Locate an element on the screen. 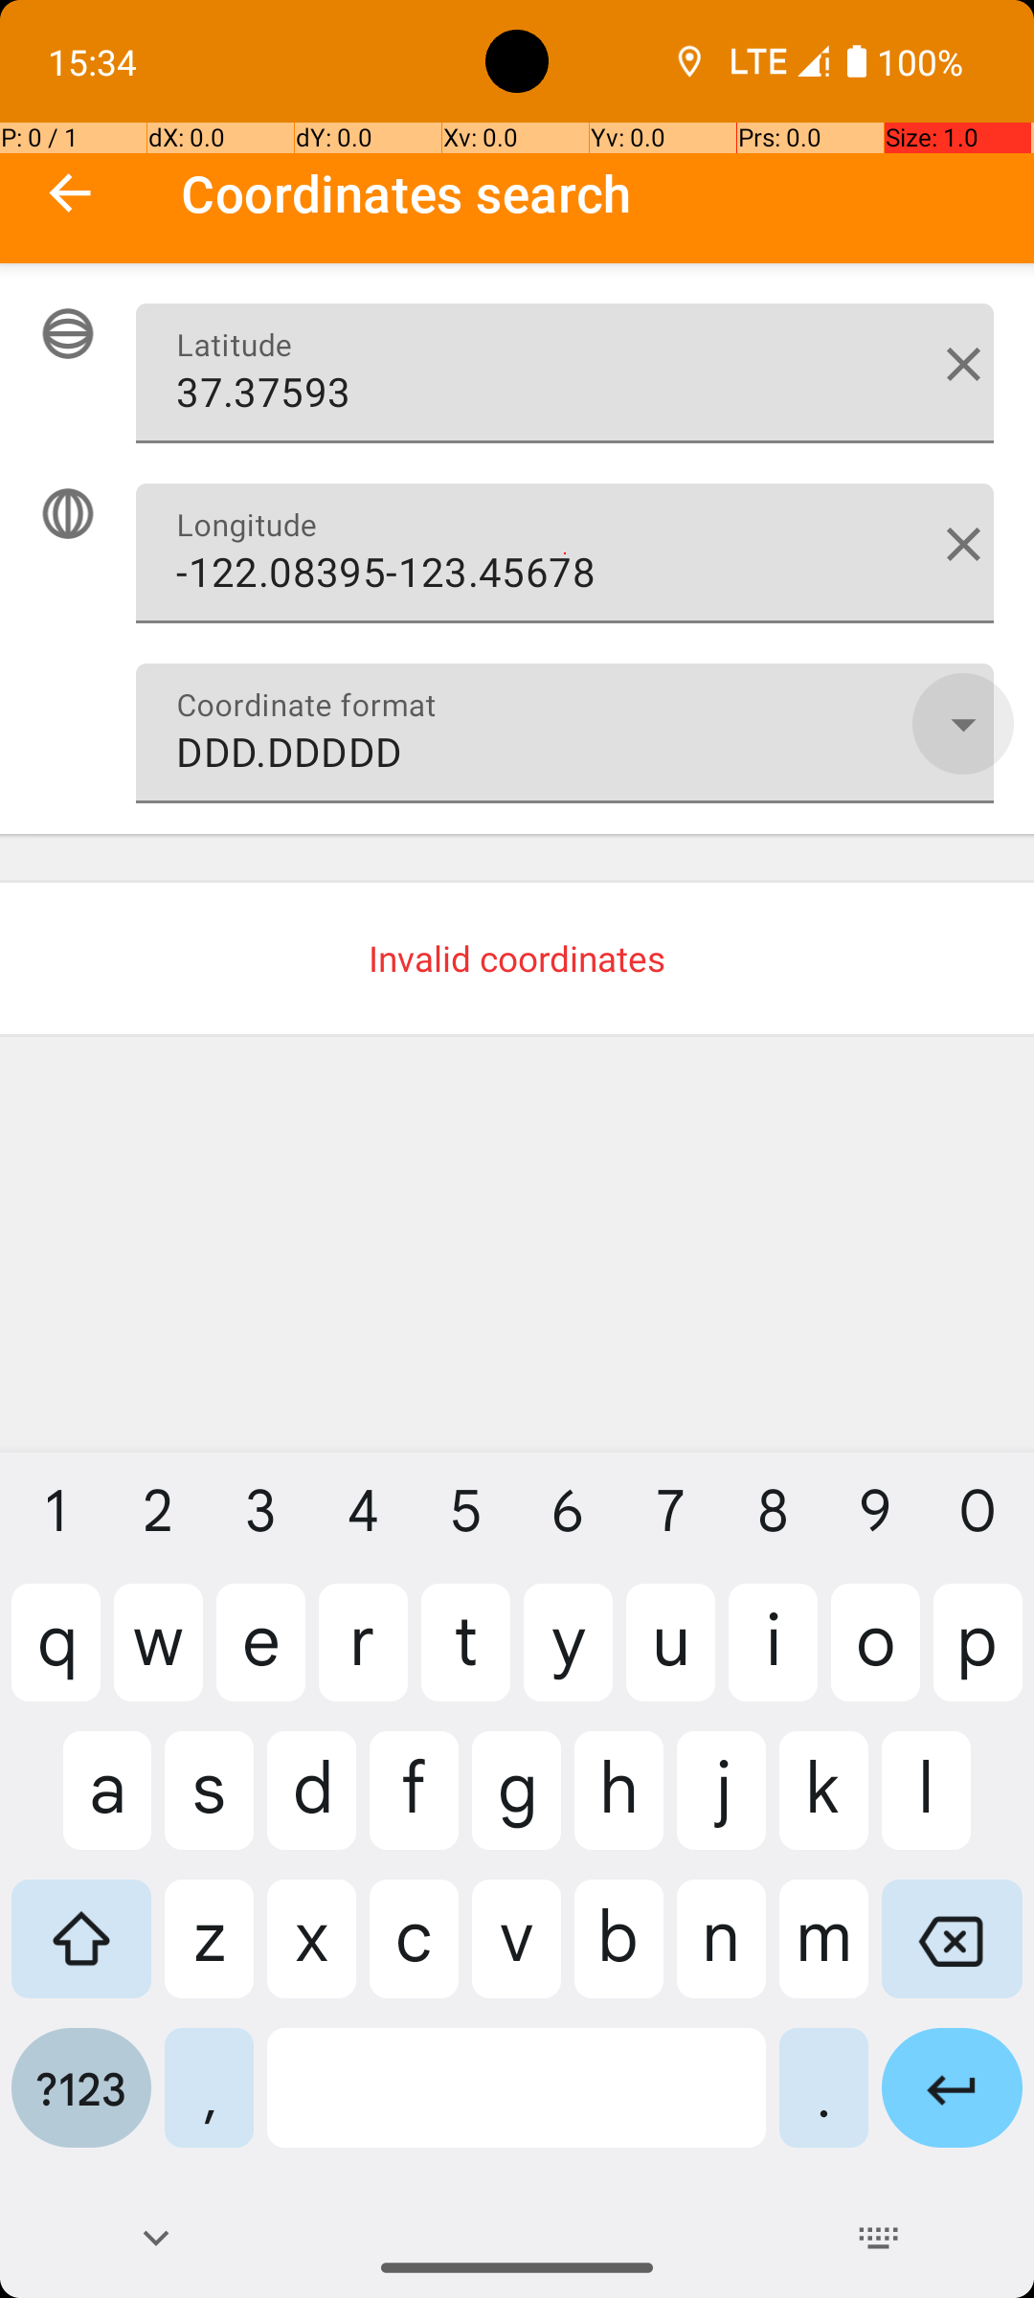  -122.08395-123.45678 is located at coordinates (565, 553).